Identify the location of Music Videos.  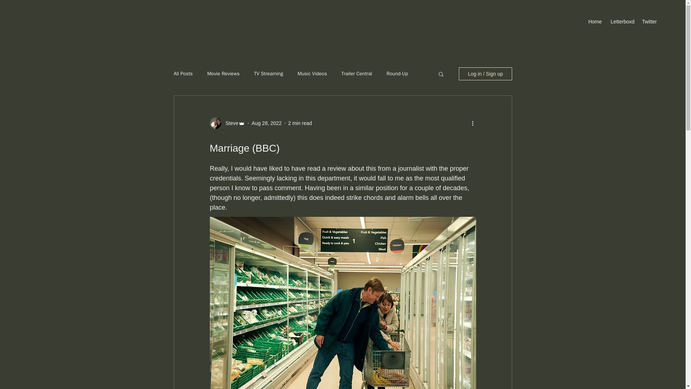
(312, 73).